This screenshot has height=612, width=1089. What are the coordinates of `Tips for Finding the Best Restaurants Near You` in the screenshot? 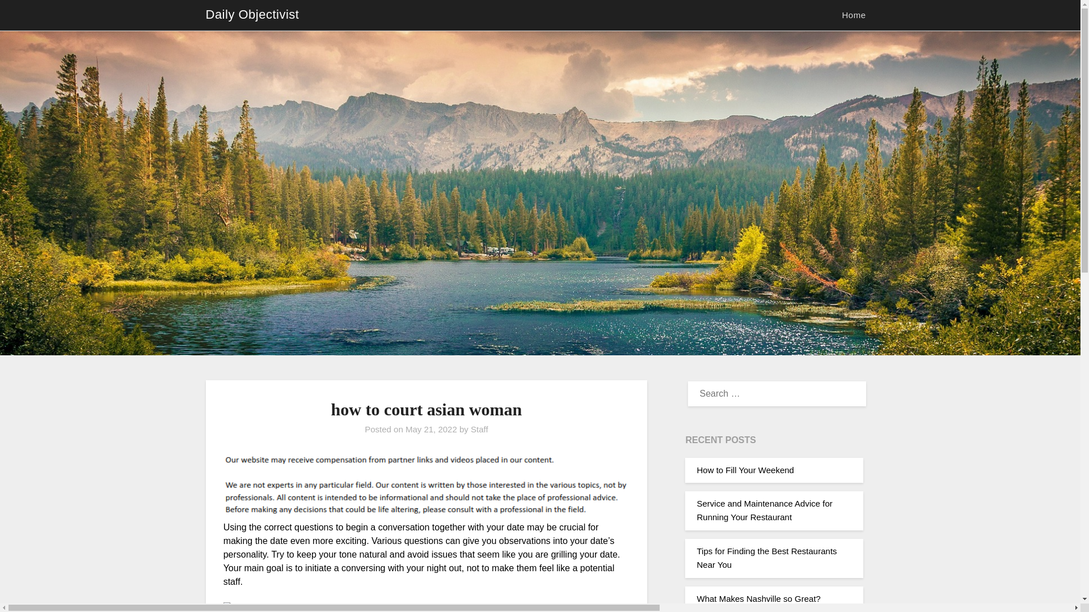 It's located at (766, 558).